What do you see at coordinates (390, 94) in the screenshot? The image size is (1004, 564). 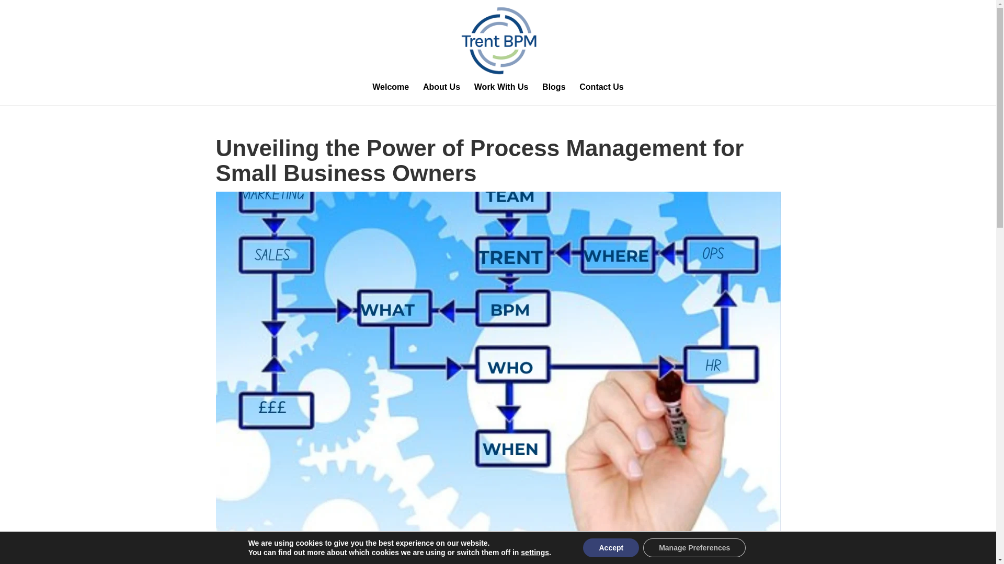 I see `Welcome` at bounding box center [390, 94].